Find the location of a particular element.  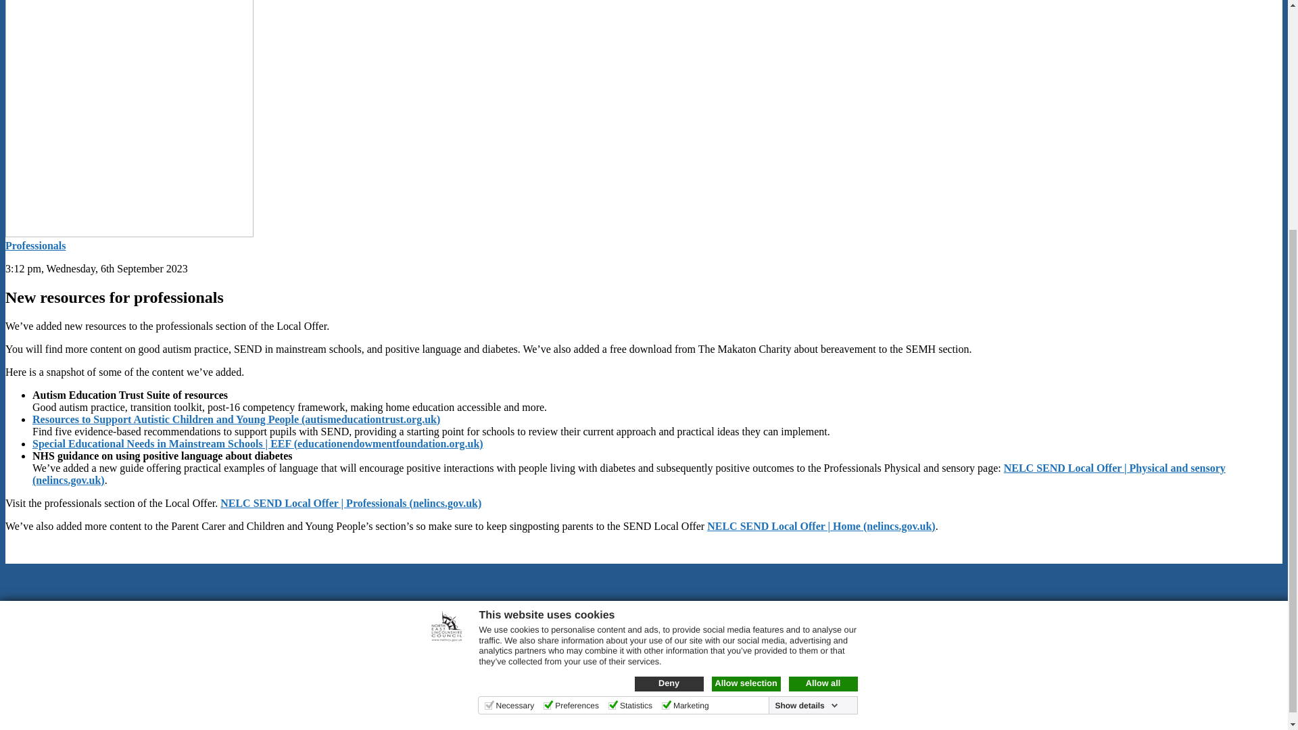

Deny is located at coordinates (669, 350).